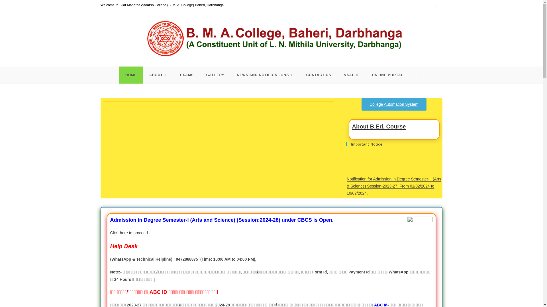 The height and width of the screenshot is (307, 547). What do you see at coordinates (351, 75) in the screenshot?
I see `NAAC` at bounding box center [351, 75].